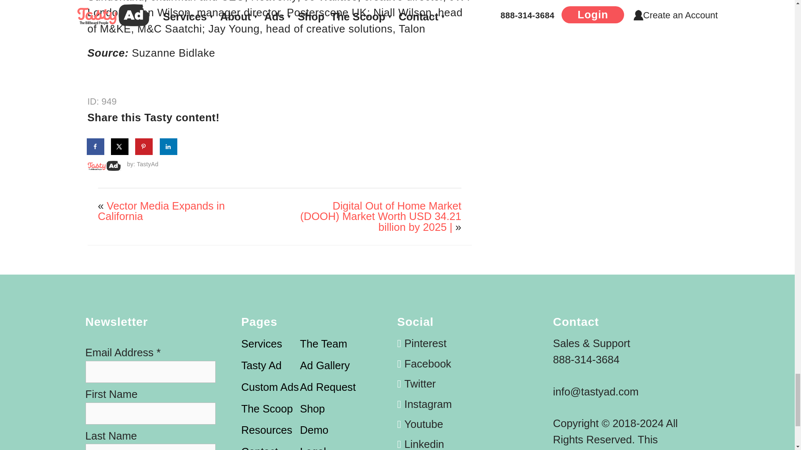  Describe the element at coordinates (169, 146) in the screenshot. I see `Share on LinkedIn` at that location.